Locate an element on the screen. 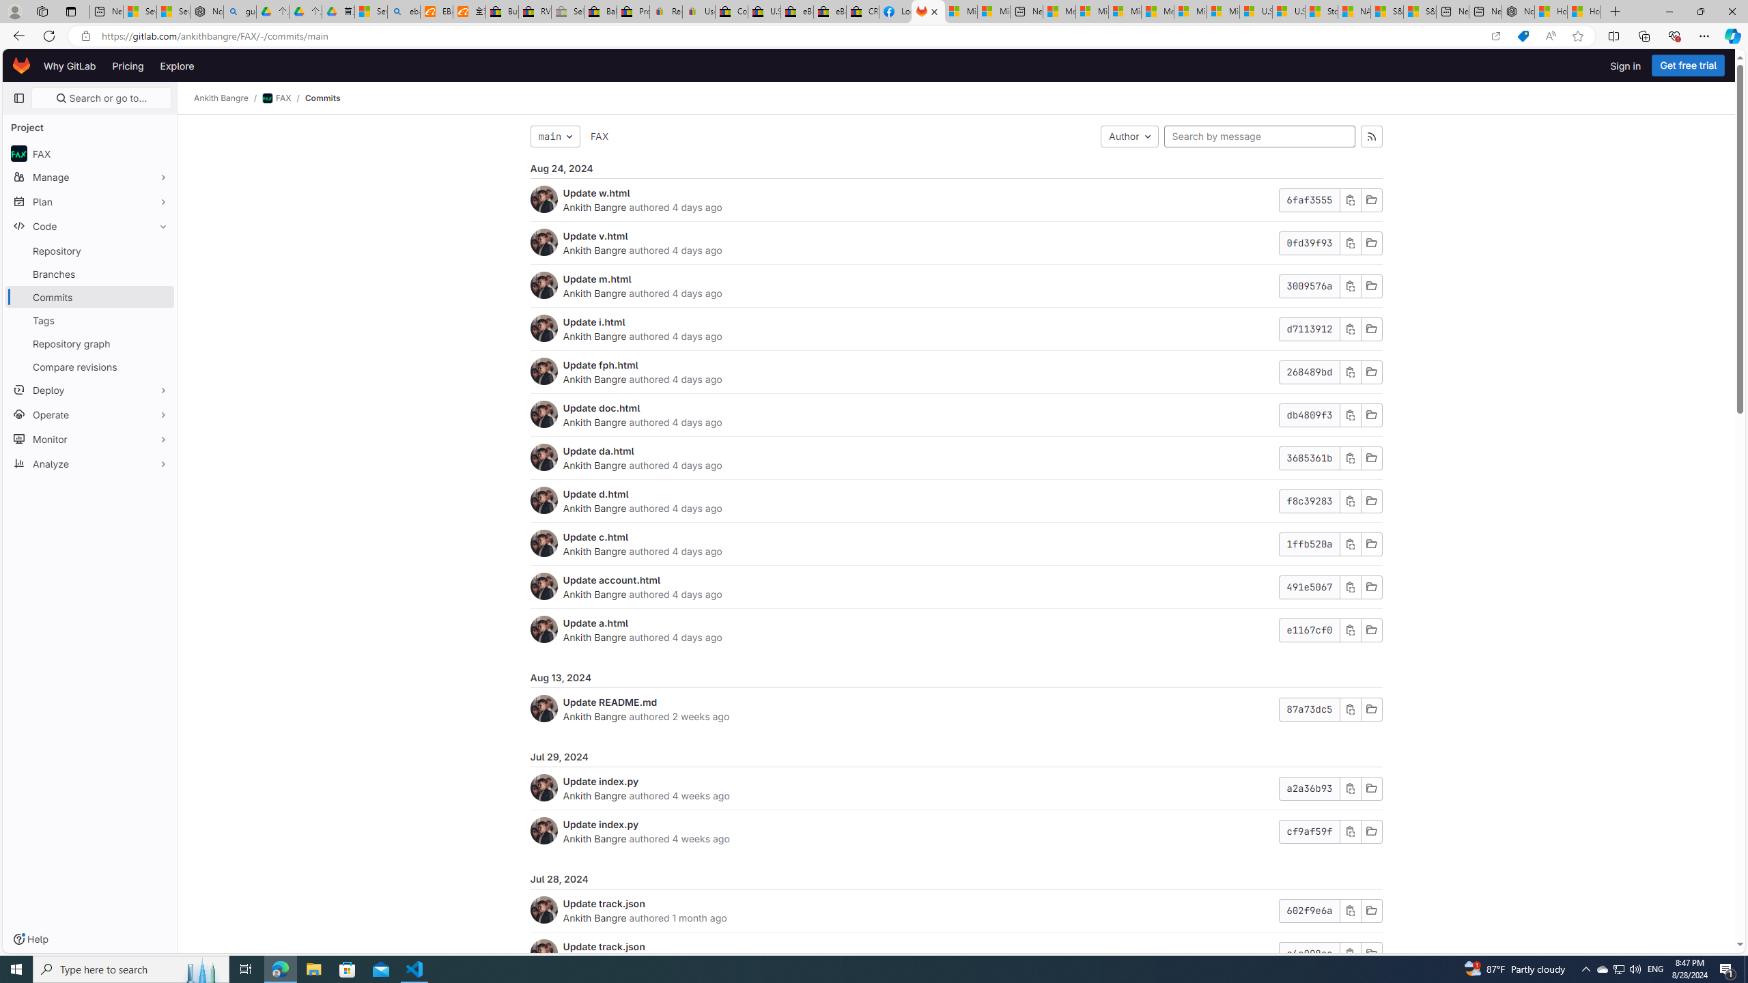  Ankith Bangre/ is located at coordinates (228, 98).